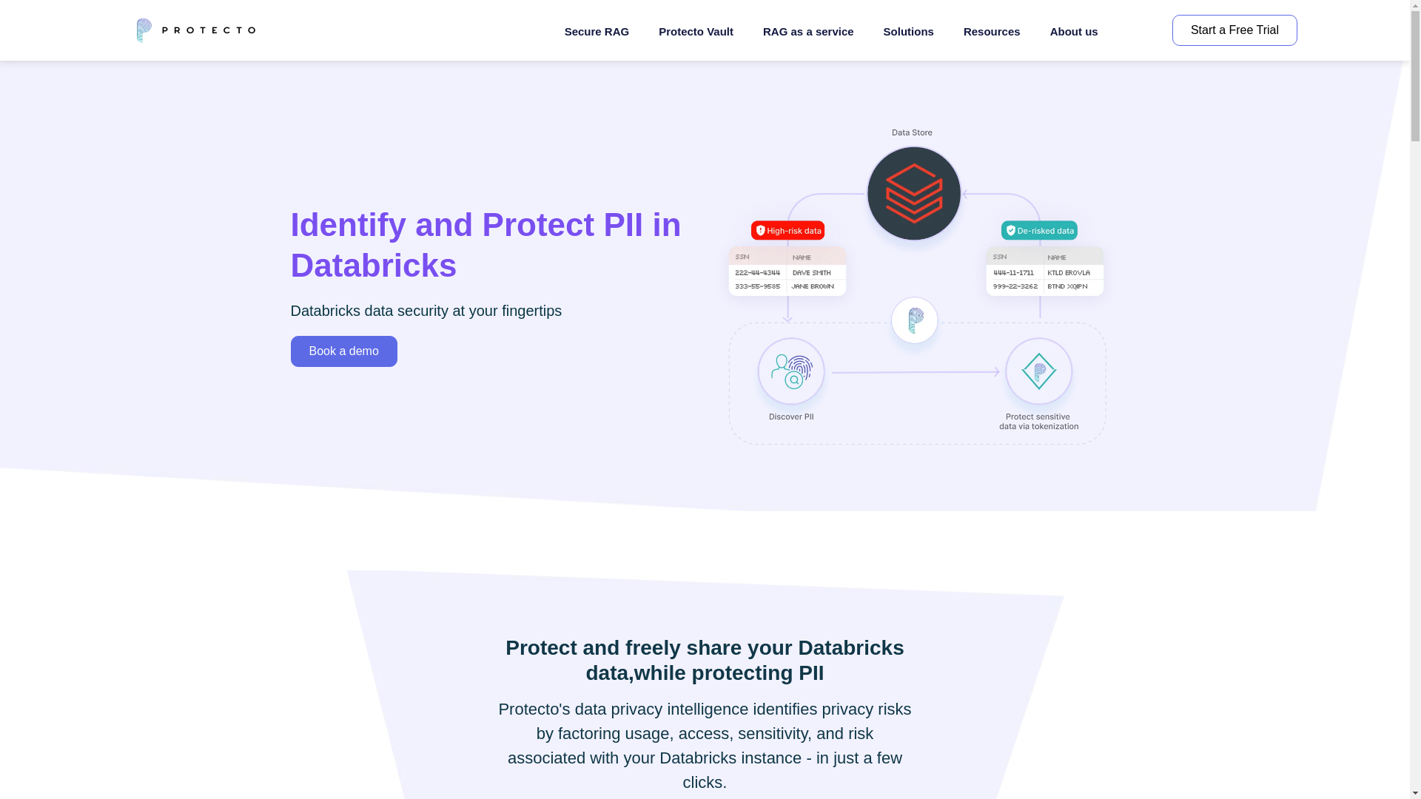 The image size is (1421, 799). Describe the element at coordinates (1234, 30) in the screenshot. I see `Start a Free Trial` at that location.